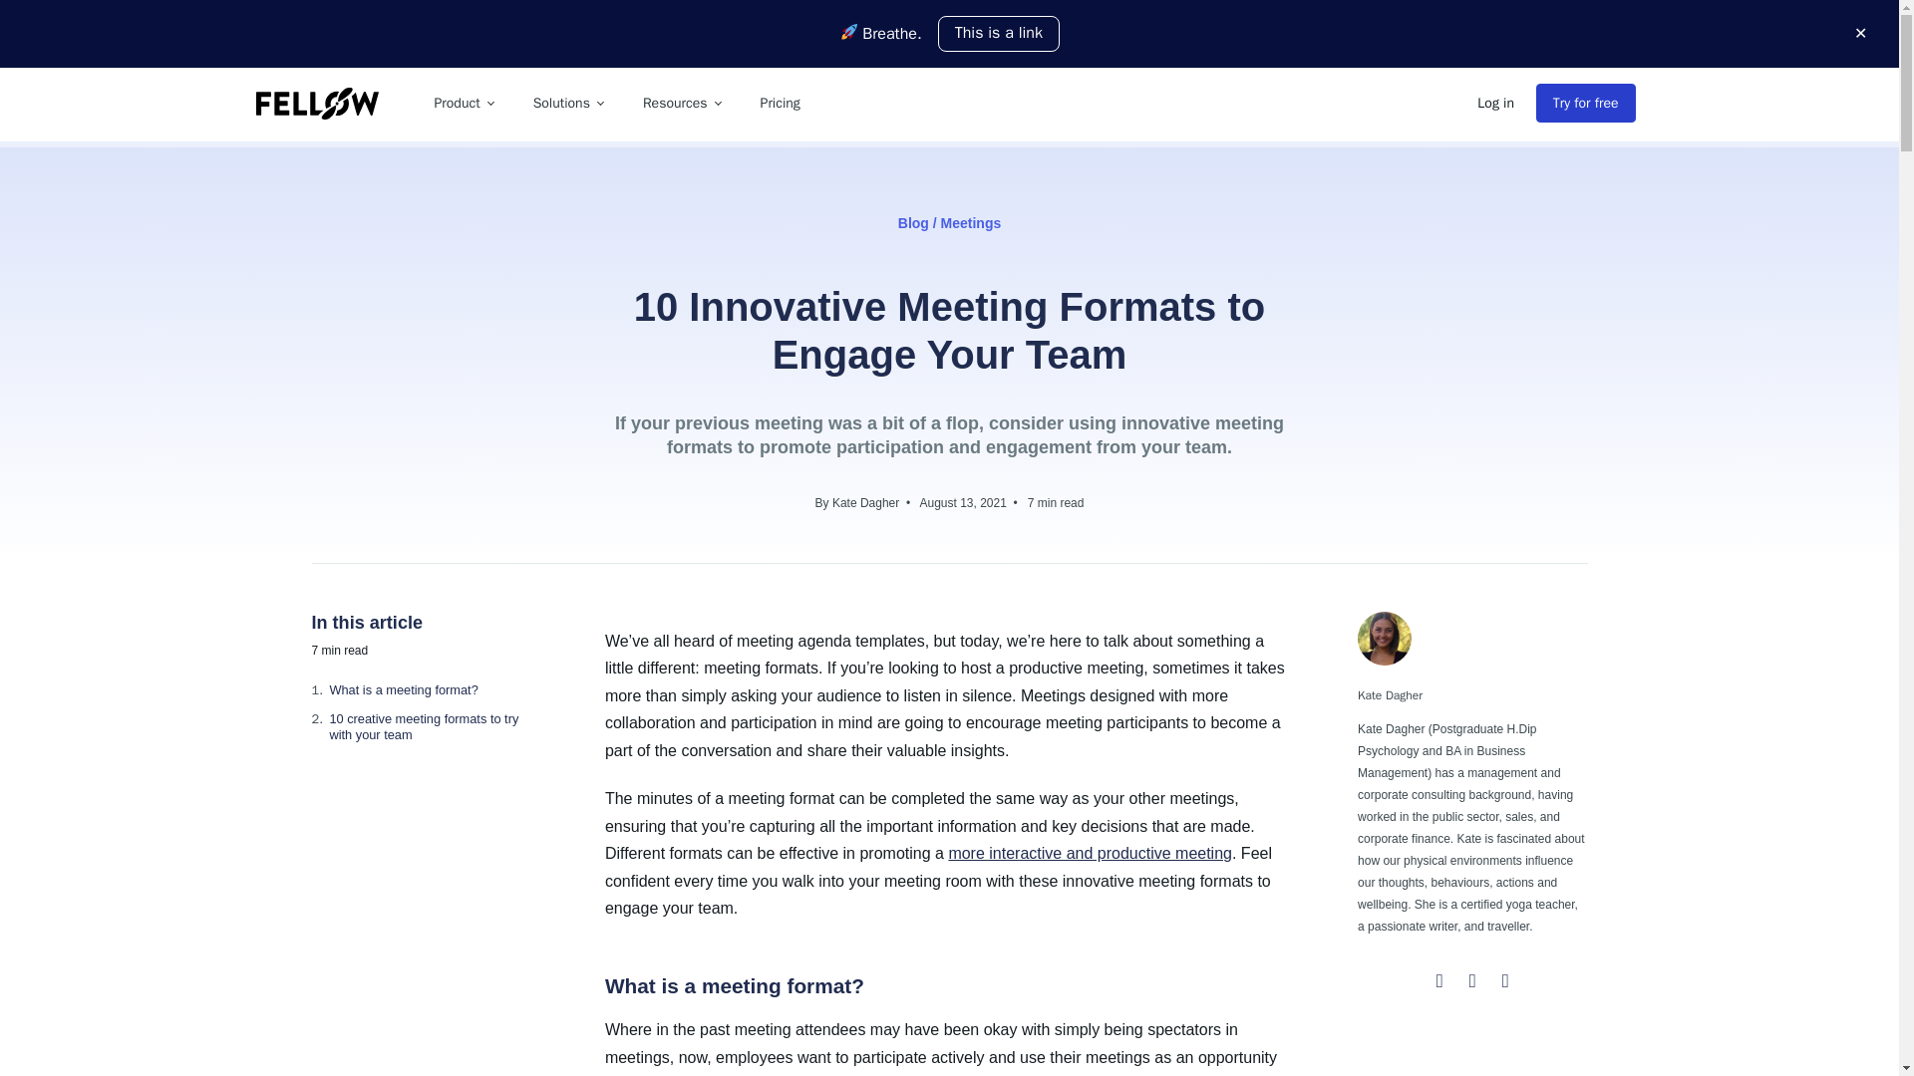  Describe the element at coordinates (464, 104) in the screenshot. I see `Product` at that location.